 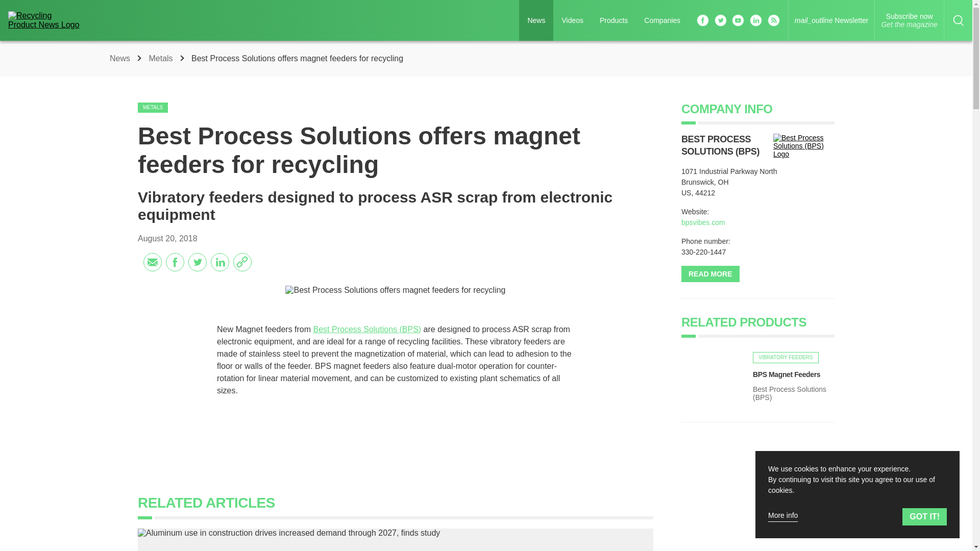 I want to click on Companies, so click(x=162, y=58).